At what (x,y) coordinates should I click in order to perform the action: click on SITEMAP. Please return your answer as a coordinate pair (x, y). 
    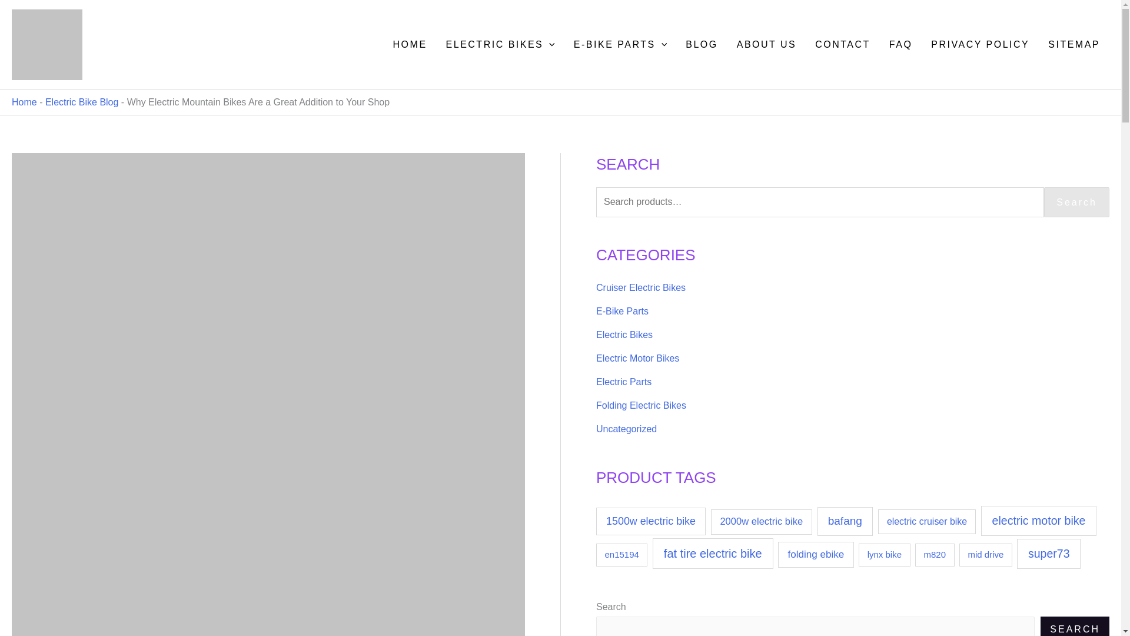
    Looking at the image, I should click on (1073, 45).